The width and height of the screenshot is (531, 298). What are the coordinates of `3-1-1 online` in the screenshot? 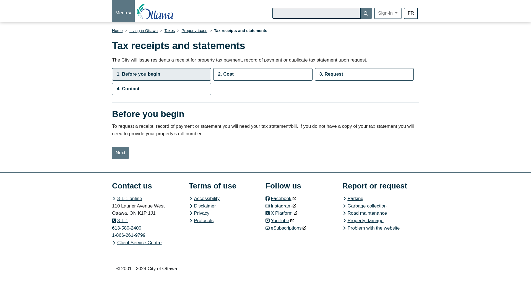 It's located at (127, 198).